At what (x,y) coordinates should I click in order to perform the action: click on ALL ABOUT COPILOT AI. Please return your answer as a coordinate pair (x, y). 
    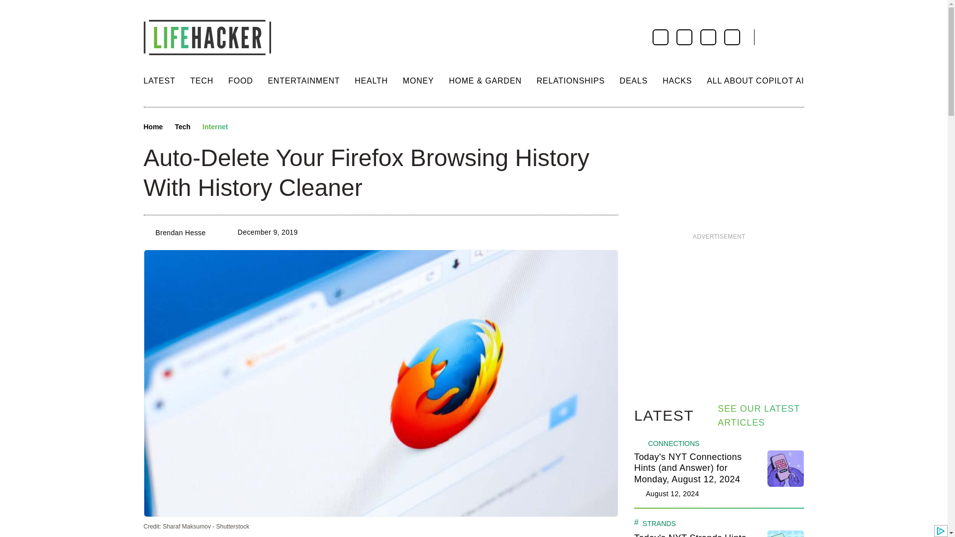
    Looking at the image, I should click on (755, 81).